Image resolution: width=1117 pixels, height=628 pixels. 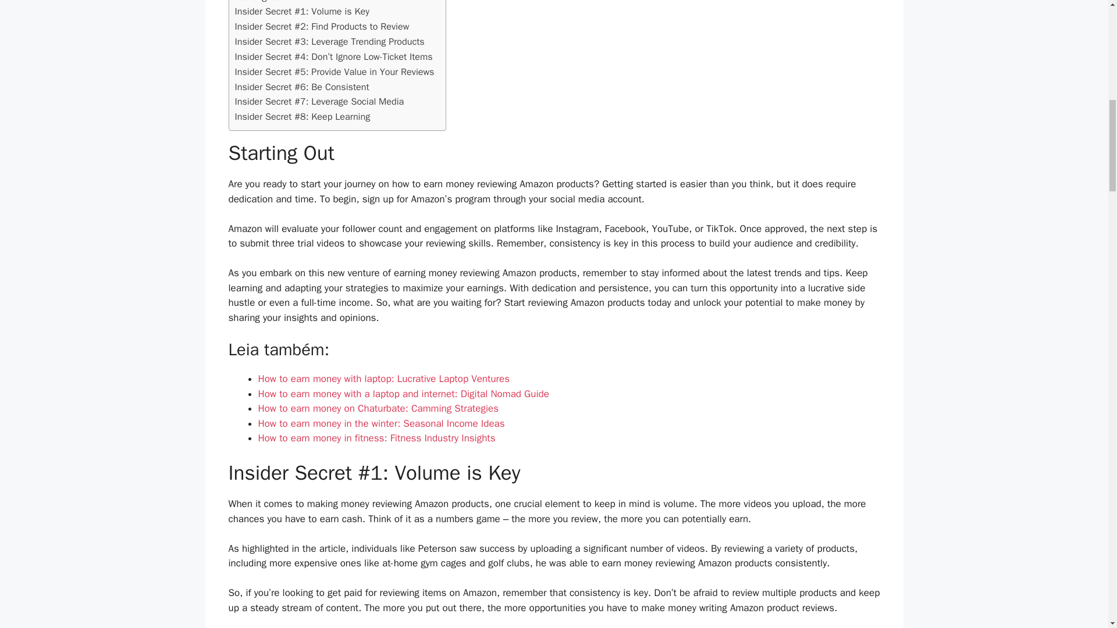 I want to click on Starting Out, so click(x=259, y=2).